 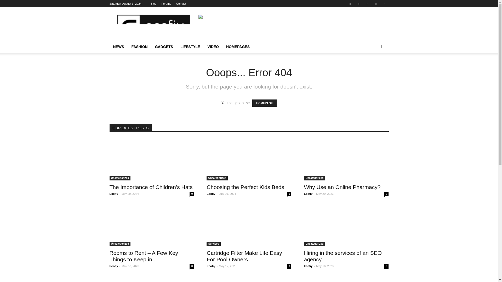 What do you see at coordinates (153, 4) in the screenshot?
I see `Blog` at bounding box center [153, 4].